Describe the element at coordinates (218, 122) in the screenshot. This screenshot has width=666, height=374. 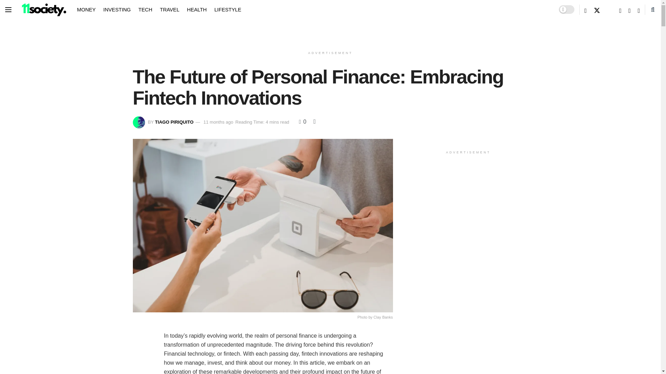
I see `11 months ago` at that location.